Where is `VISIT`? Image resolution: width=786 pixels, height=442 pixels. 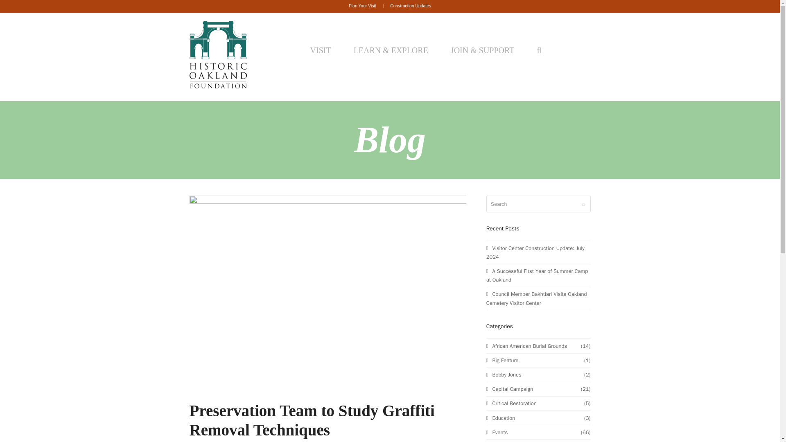
VISIT is located at coordinates (323, 50).